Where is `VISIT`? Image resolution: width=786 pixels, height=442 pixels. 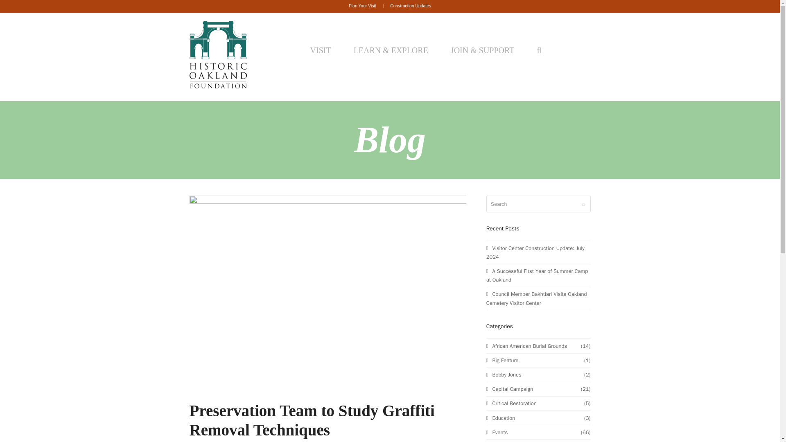
VISIT is located at coordinates (323, 50).